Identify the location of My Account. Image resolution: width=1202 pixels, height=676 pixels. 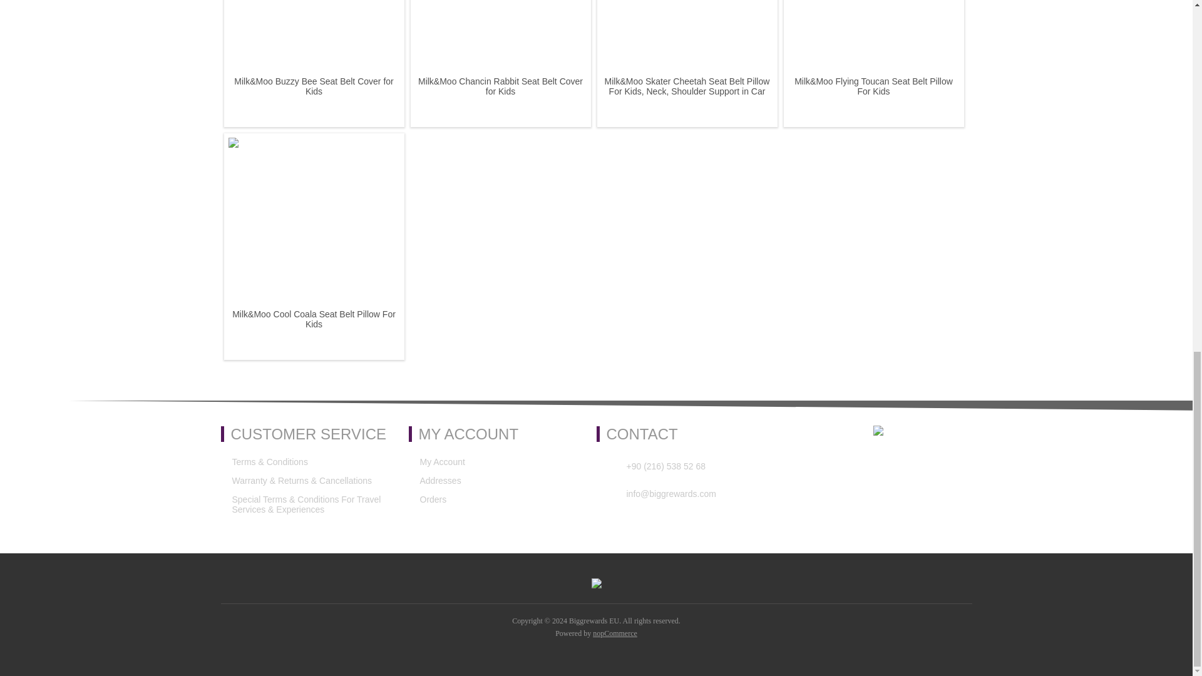
(442, 461).